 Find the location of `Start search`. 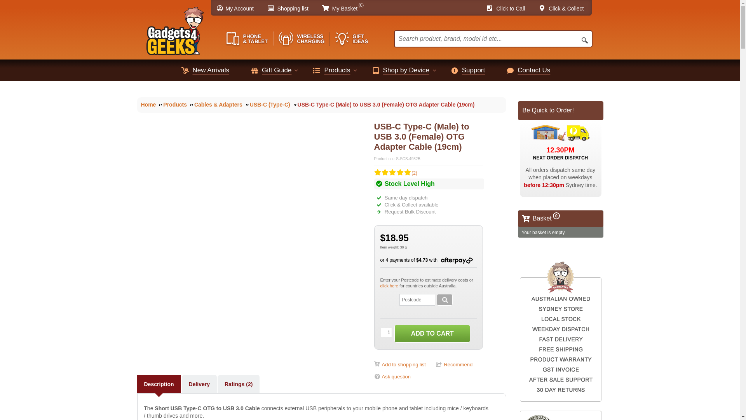

Start search is located at coordinates (585, 41).